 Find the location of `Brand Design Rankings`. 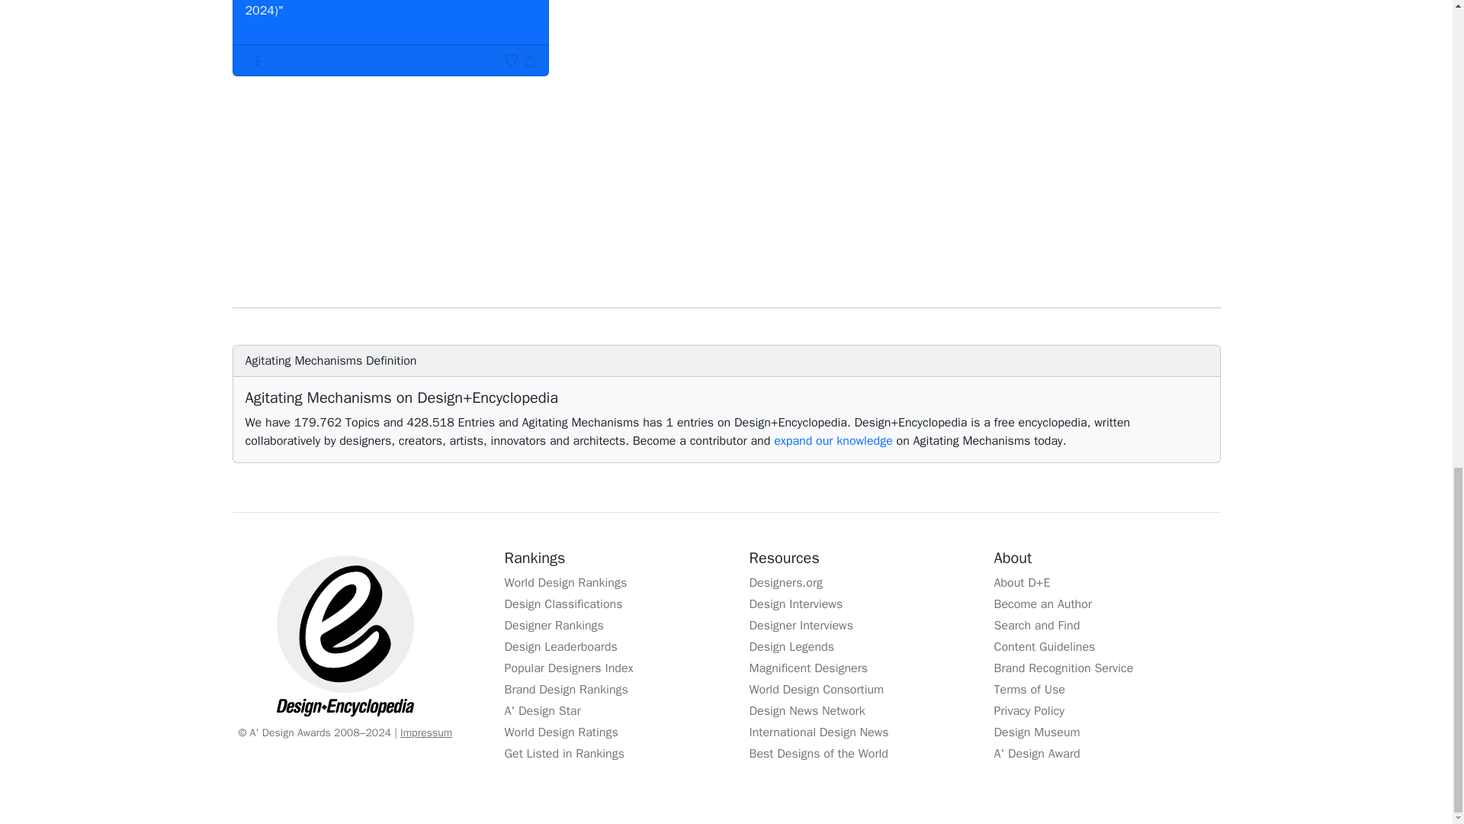

Brand Design Rankings is located at coordinates (566, 690).